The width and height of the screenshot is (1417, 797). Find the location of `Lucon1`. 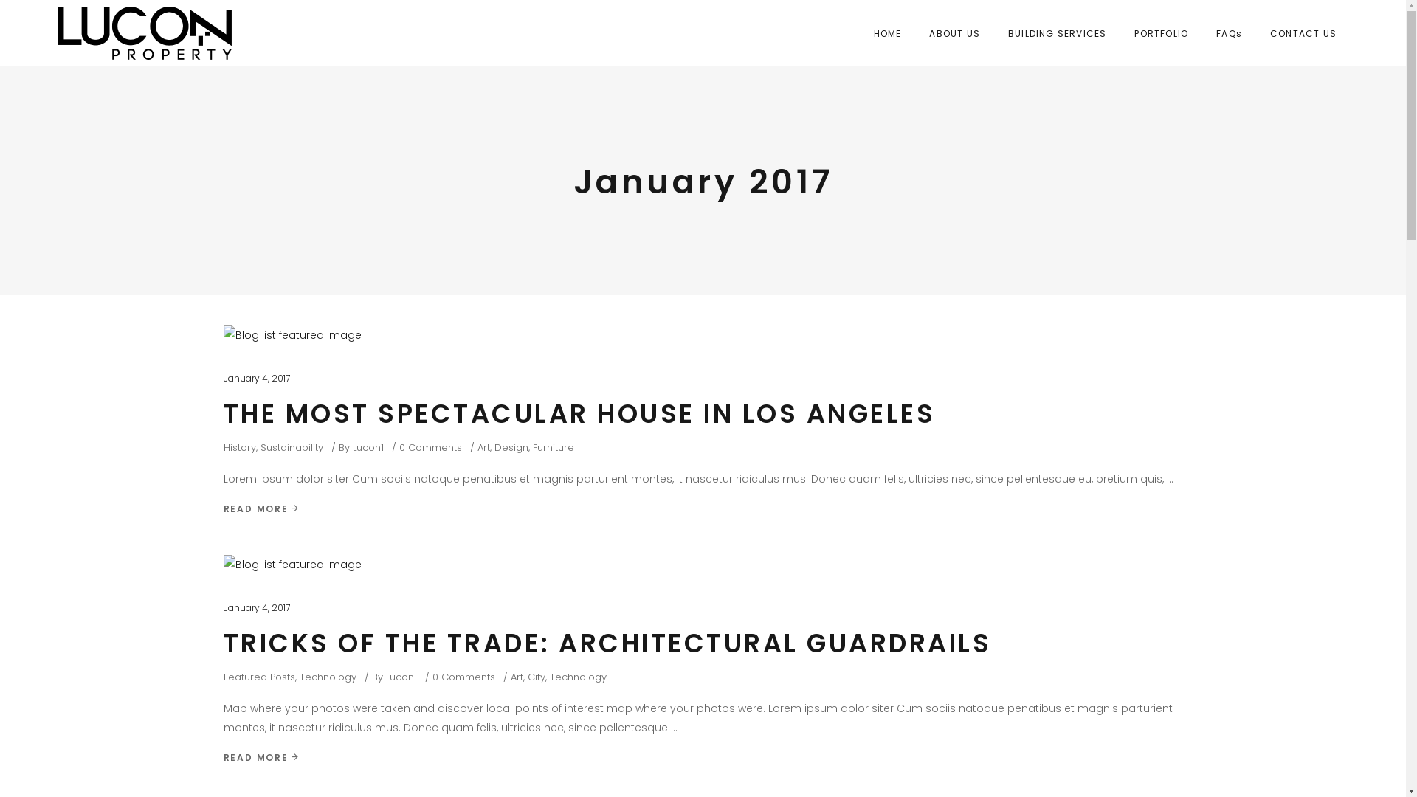

Lucon1 is located at coordinates (401, 677).